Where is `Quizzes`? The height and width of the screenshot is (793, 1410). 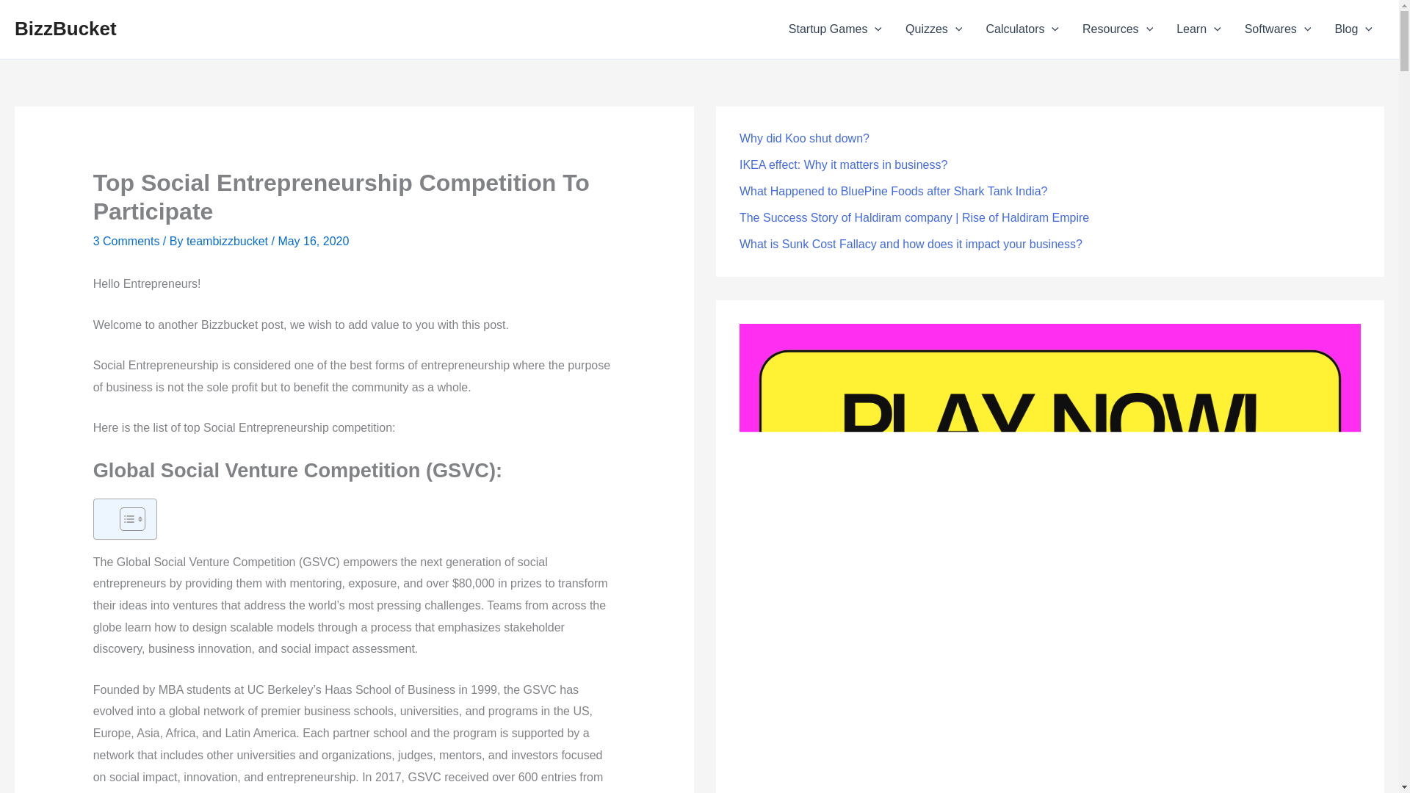
Quizzes is located at coordinates (934, 29).